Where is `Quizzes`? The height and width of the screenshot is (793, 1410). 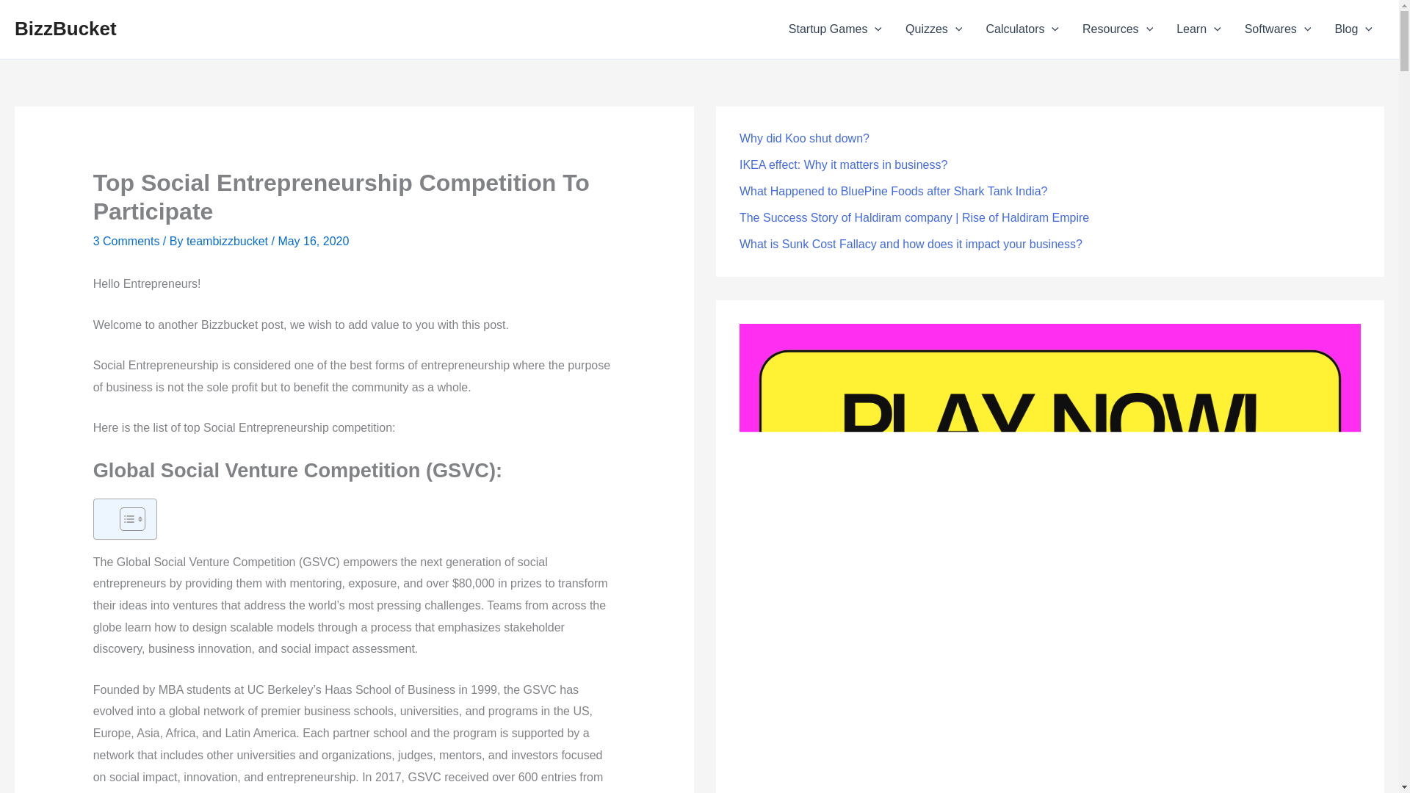
Quizzes is located at coordinates (934, 29).